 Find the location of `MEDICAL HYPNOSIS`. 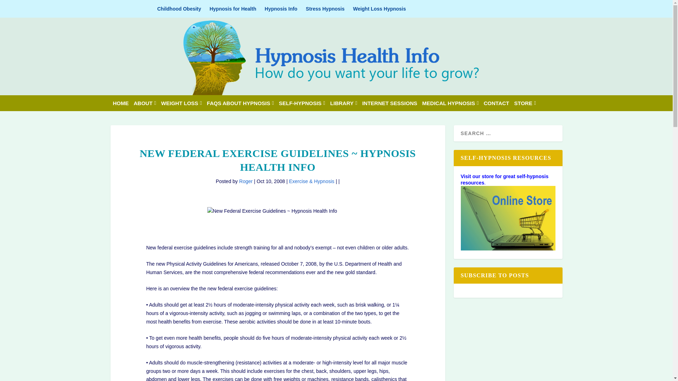

MEDICAL HYPNOSIS is located at coordinates (451, 103).